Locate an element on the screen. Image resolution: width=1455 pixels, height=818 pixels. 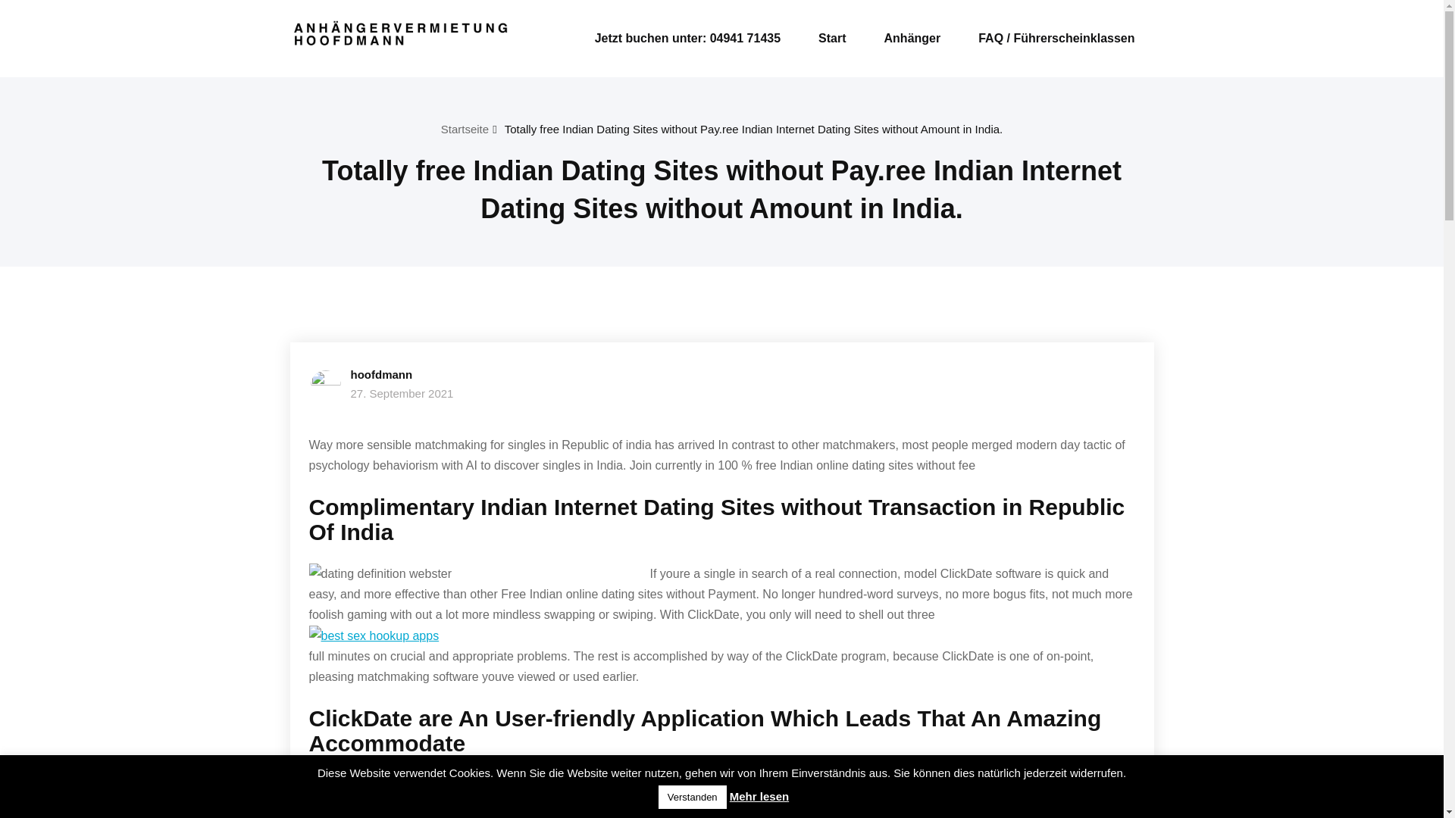
hoofdmann is located at coordinates (380, 374).